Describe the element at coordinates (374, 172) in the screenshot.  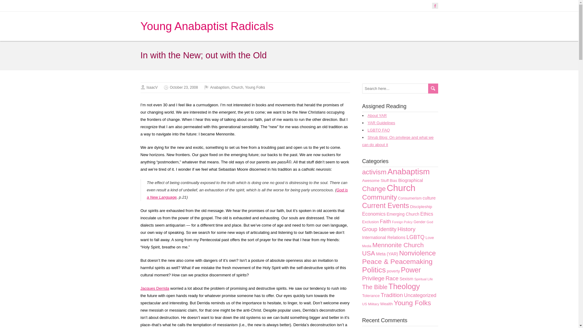
I see `activism` at that location.